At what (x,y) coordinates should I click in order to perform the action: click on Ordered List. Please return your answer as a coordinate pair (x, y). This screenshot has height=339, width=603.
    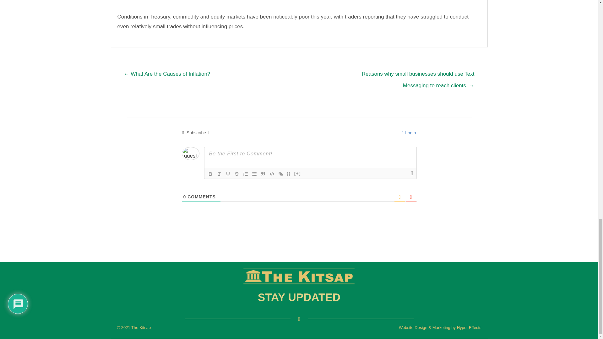
    Looking at the image, I should click on (246, 174).